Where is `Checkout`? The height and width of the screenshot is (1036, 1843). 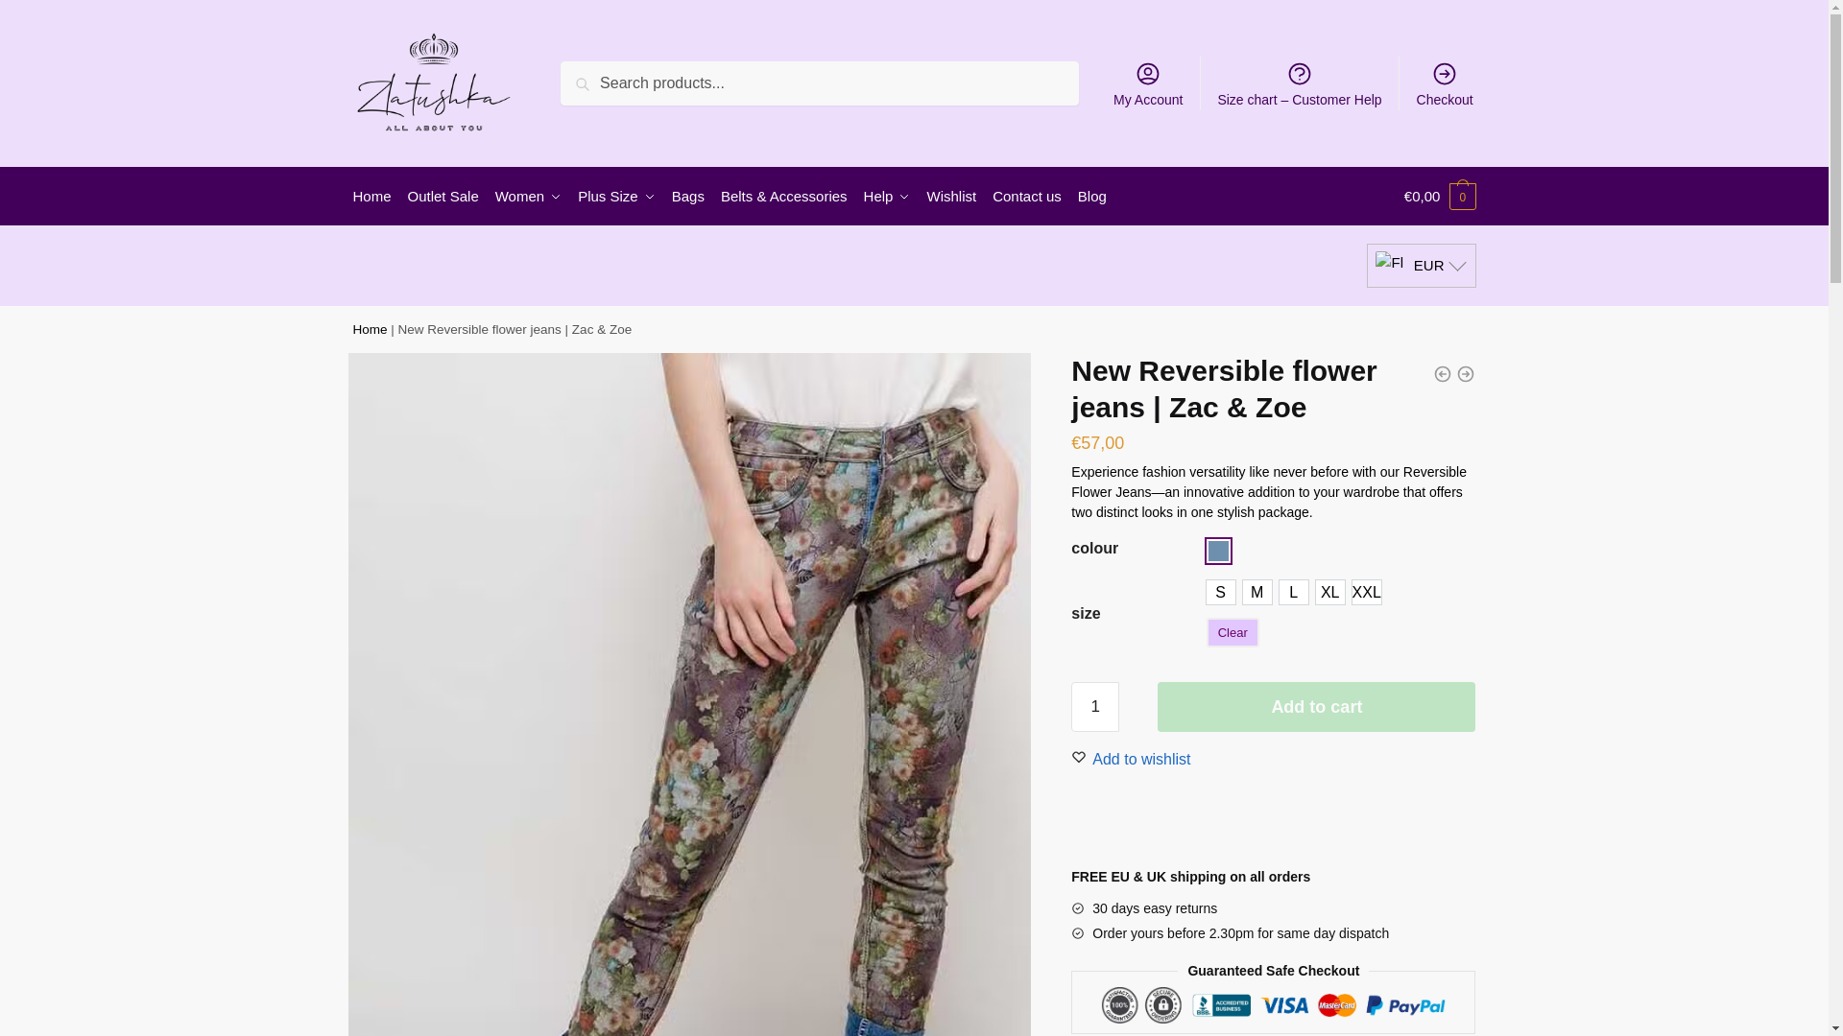 Checkout is located at coordinates (1445, 82).